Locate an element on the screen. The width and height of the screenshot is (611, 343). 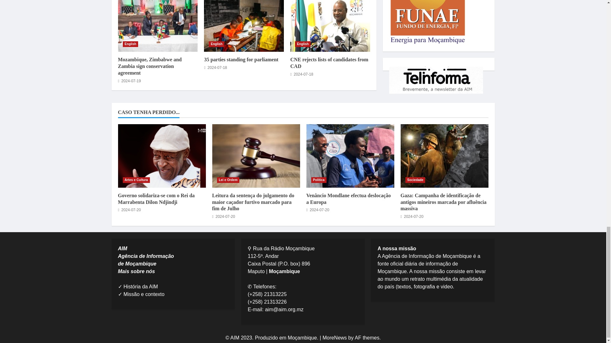
CNE rejects lists of candidates from CAD is located at coordinates (329, 63).